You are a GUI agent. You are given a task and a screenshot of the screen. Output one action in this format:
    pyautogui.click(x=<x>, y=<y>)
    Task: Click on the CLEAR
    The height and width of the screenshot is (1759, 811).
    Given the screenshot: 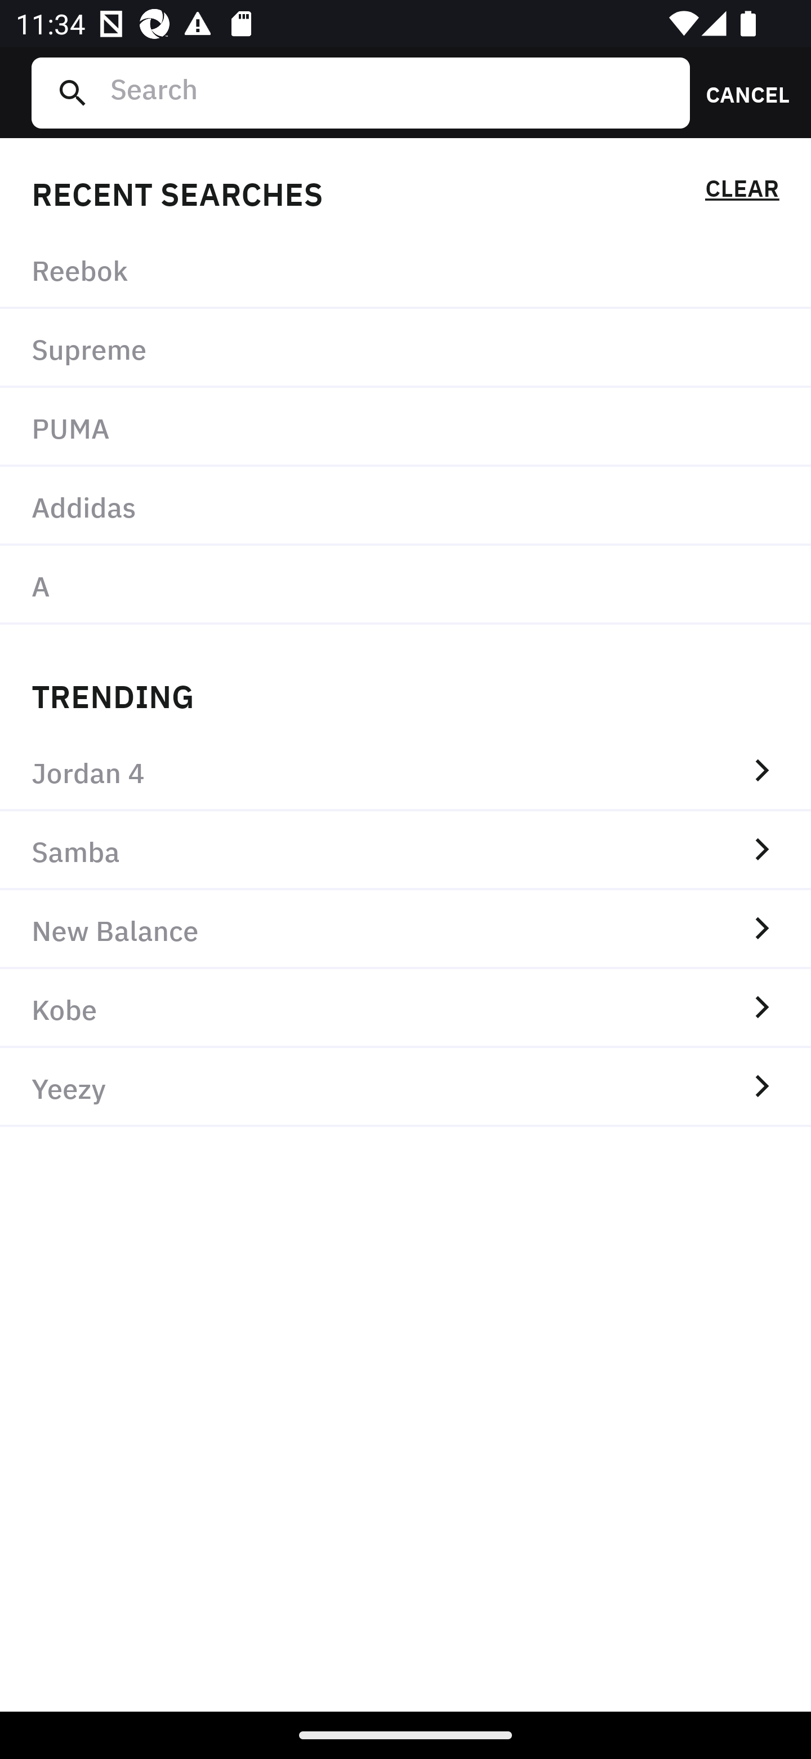 What is the action you would take?
    pyautogui.click(x=742, y=192)
    